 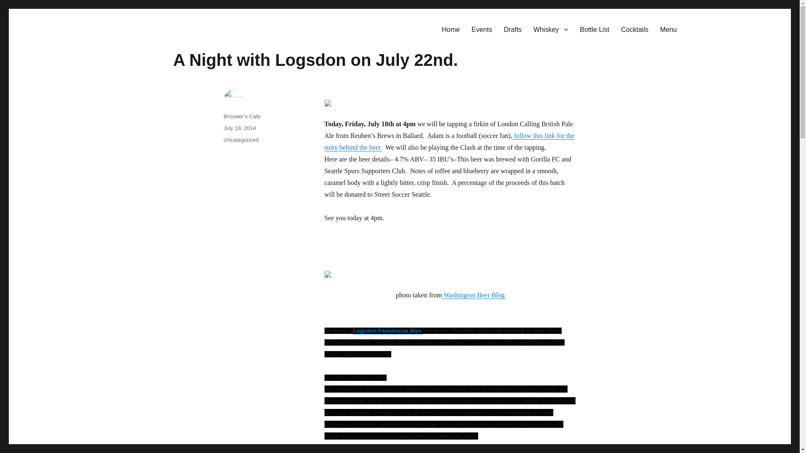 I want to click on Events, so click(x=482, y=29).